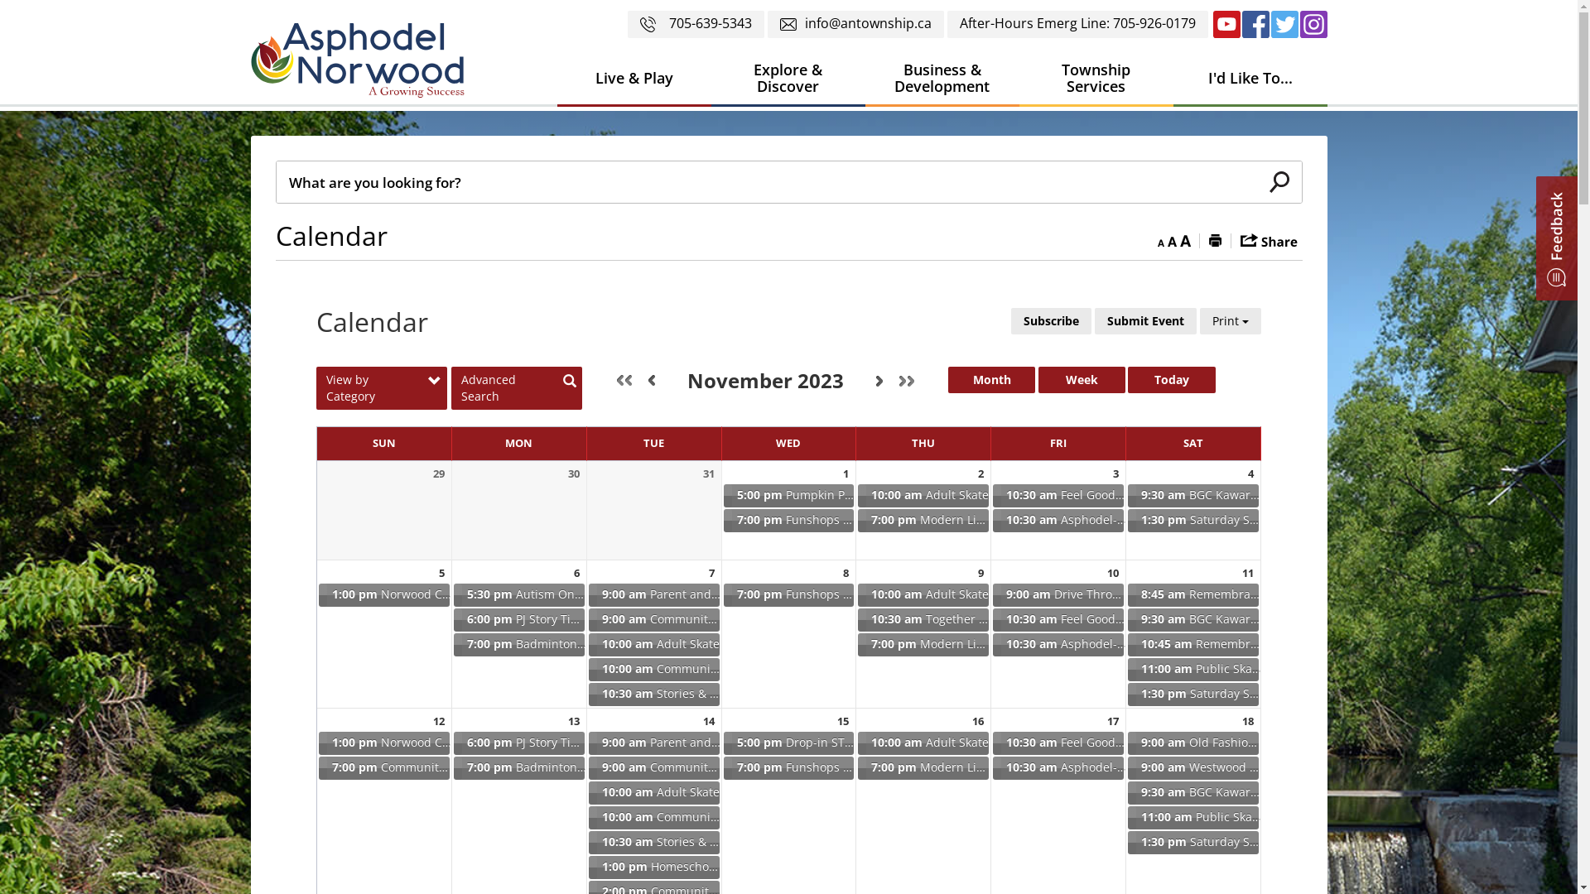  What do you see at coordinates (1161, 240) in the screenshot?
I see `Decrease text size` at bounding box center [1161, 240].